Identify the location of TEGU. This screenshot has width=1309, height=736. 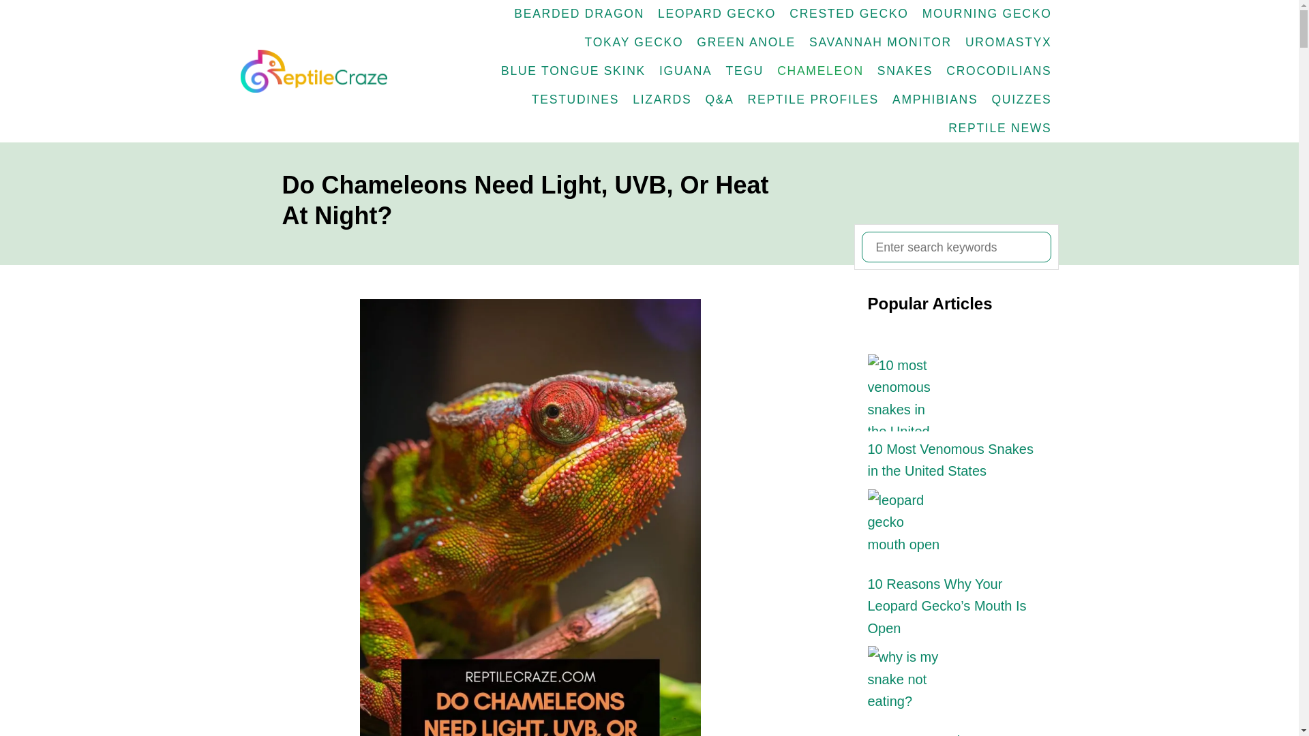
(744, 72).